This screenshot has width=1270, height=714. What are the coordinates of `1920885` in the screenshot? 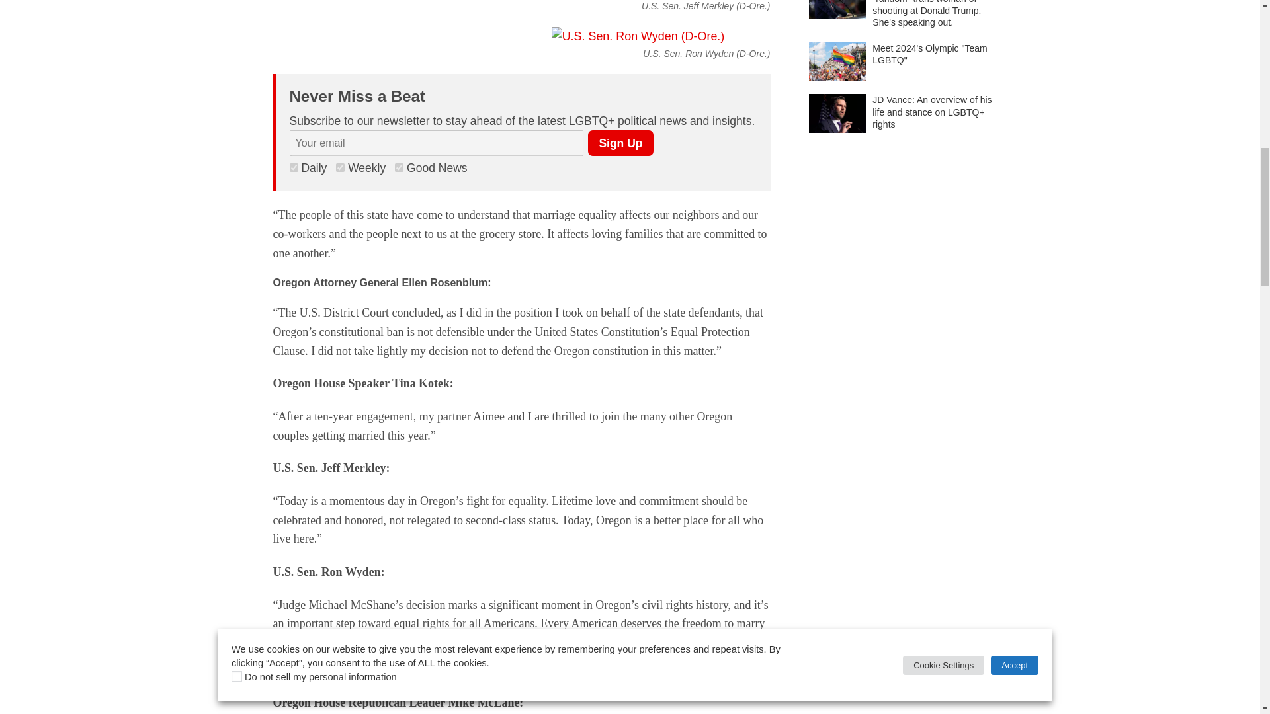 It's located at (294, 168).